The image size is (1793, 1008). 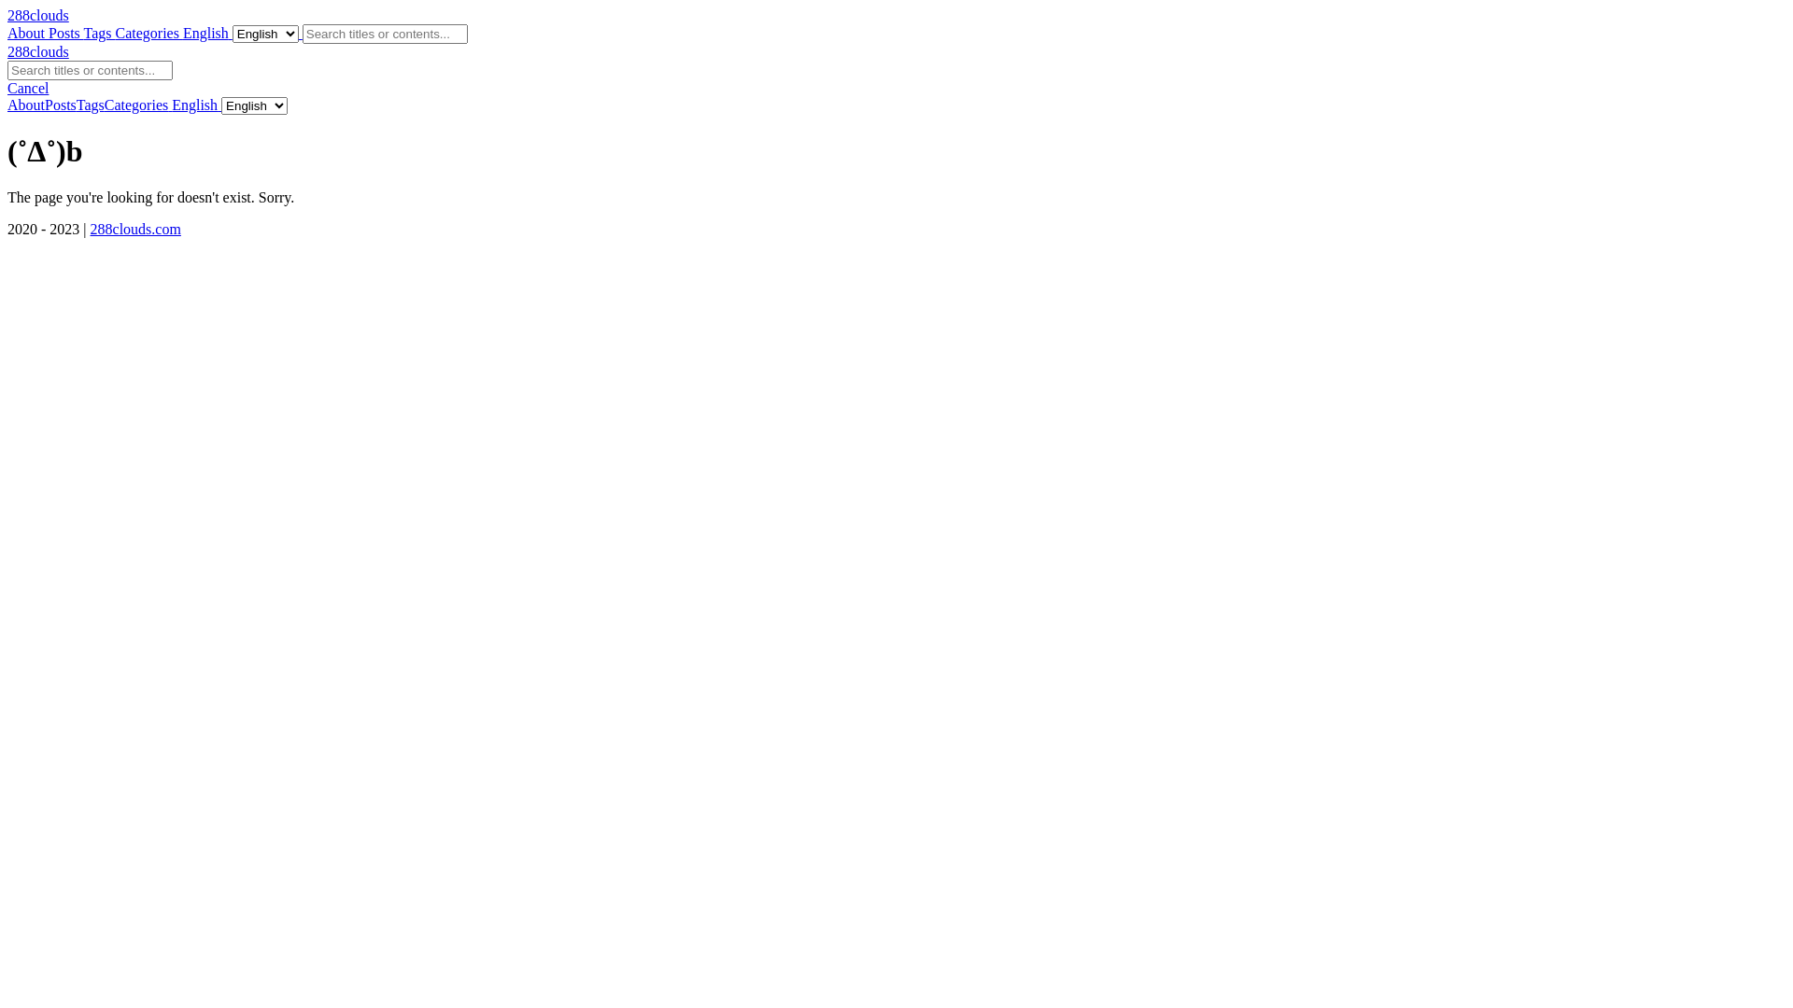 What do you see at coordinates (136, 105) in the screenshot?
I see `Categories` at bounding box center [136, 105].